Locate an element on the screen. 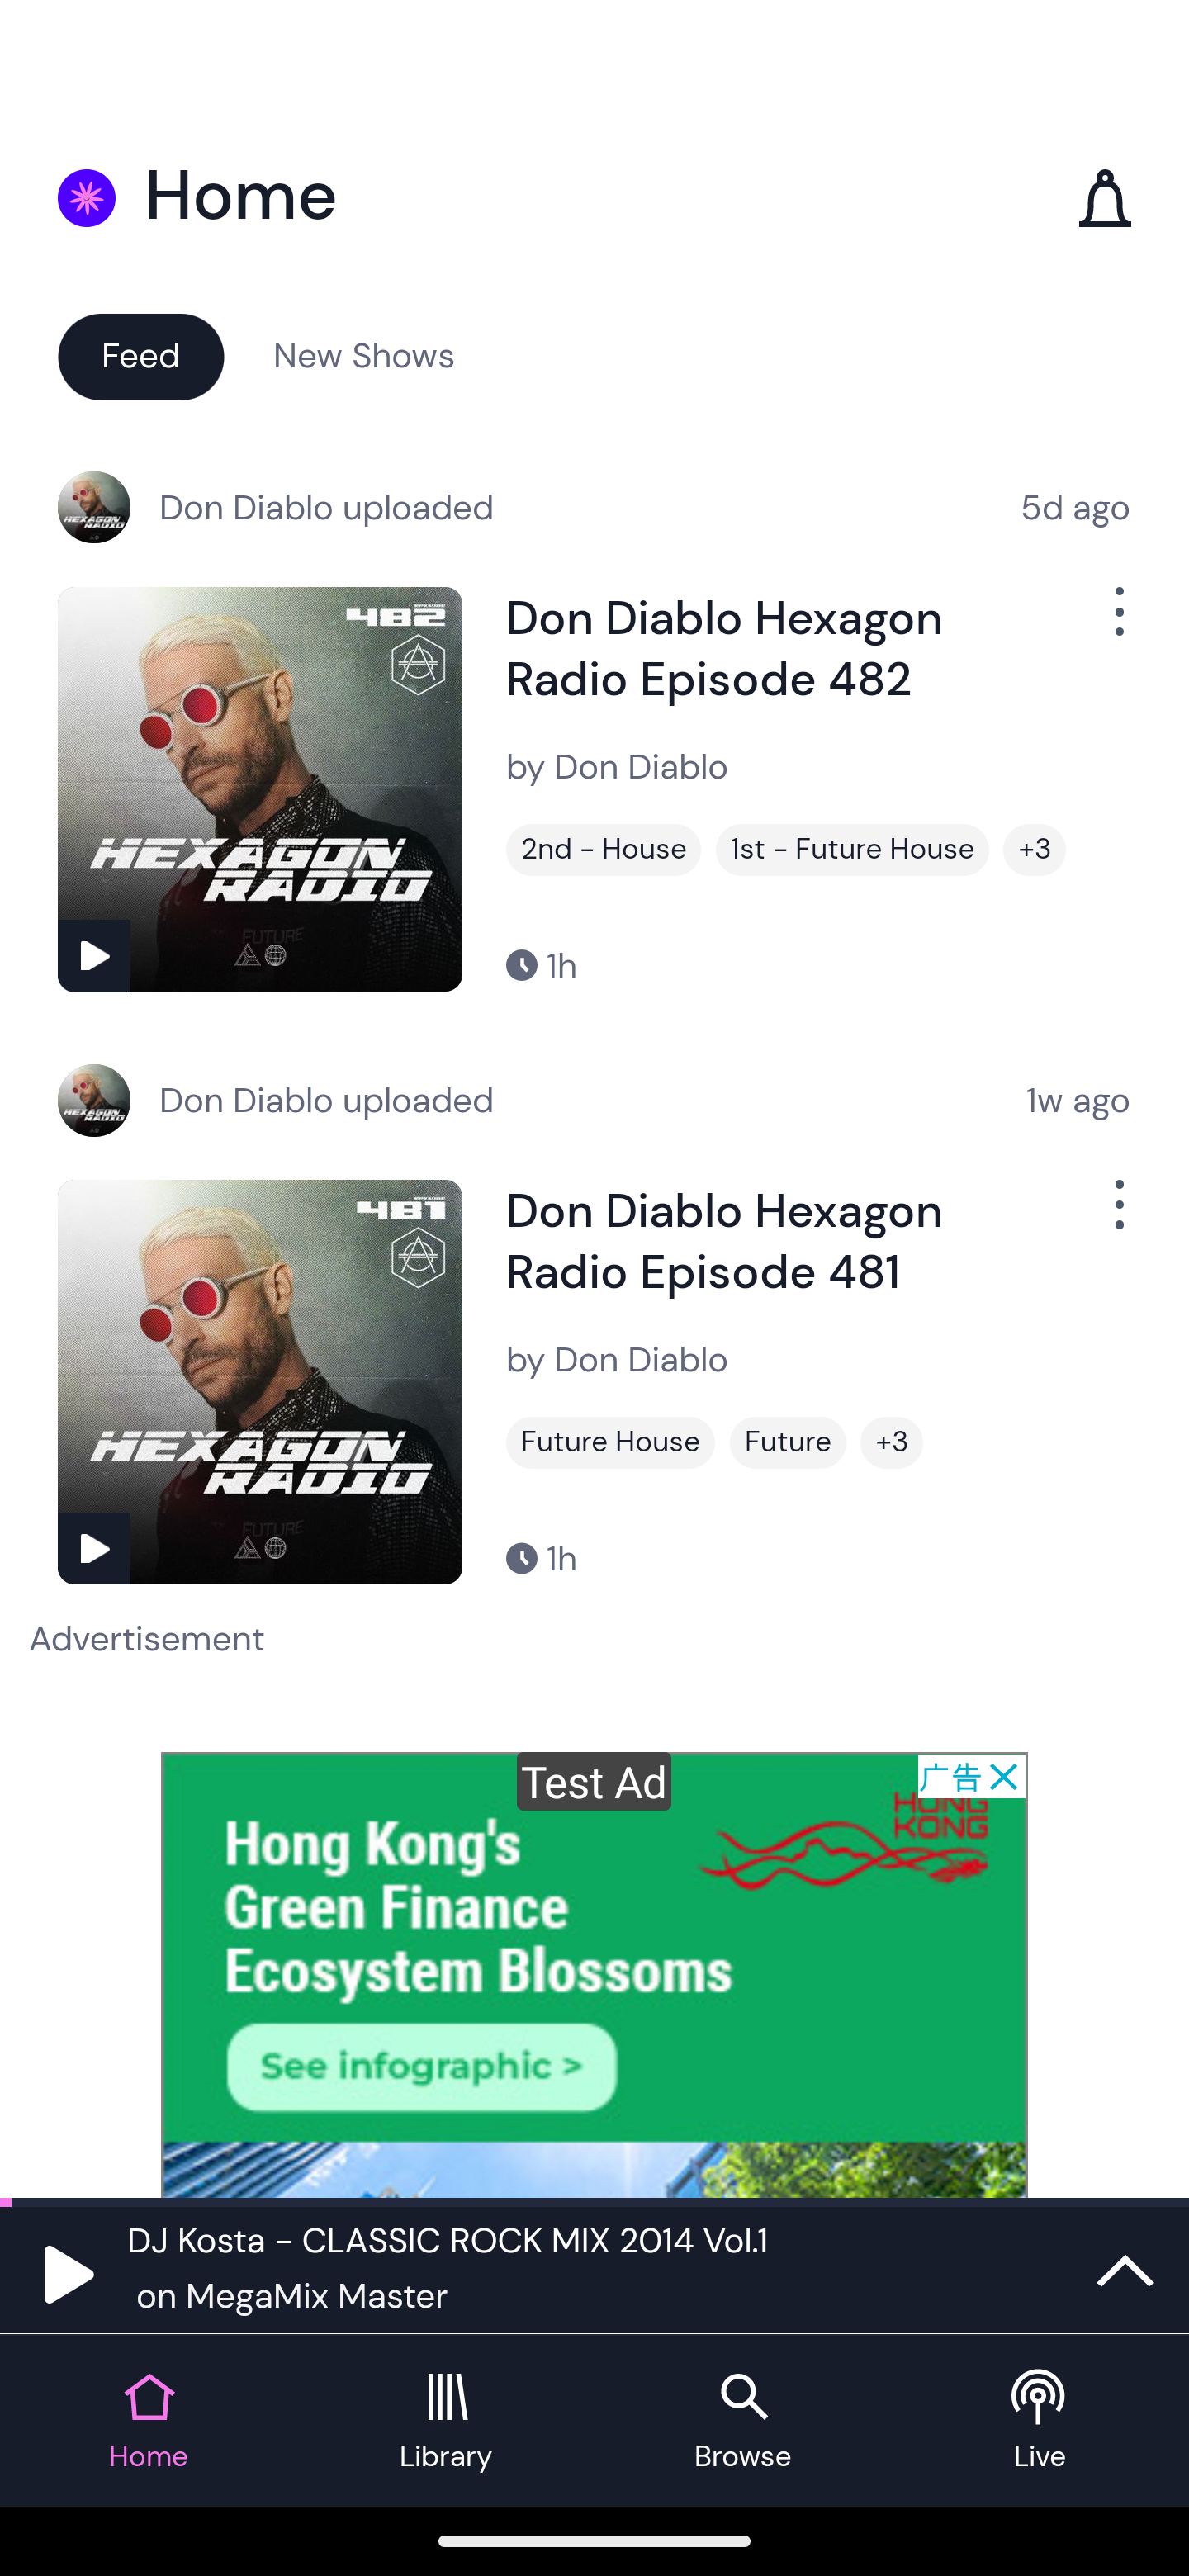 The height and width of the screenshot is (2576, 1189). Show Options Menu Button is located at coordinates (1116, 1217).